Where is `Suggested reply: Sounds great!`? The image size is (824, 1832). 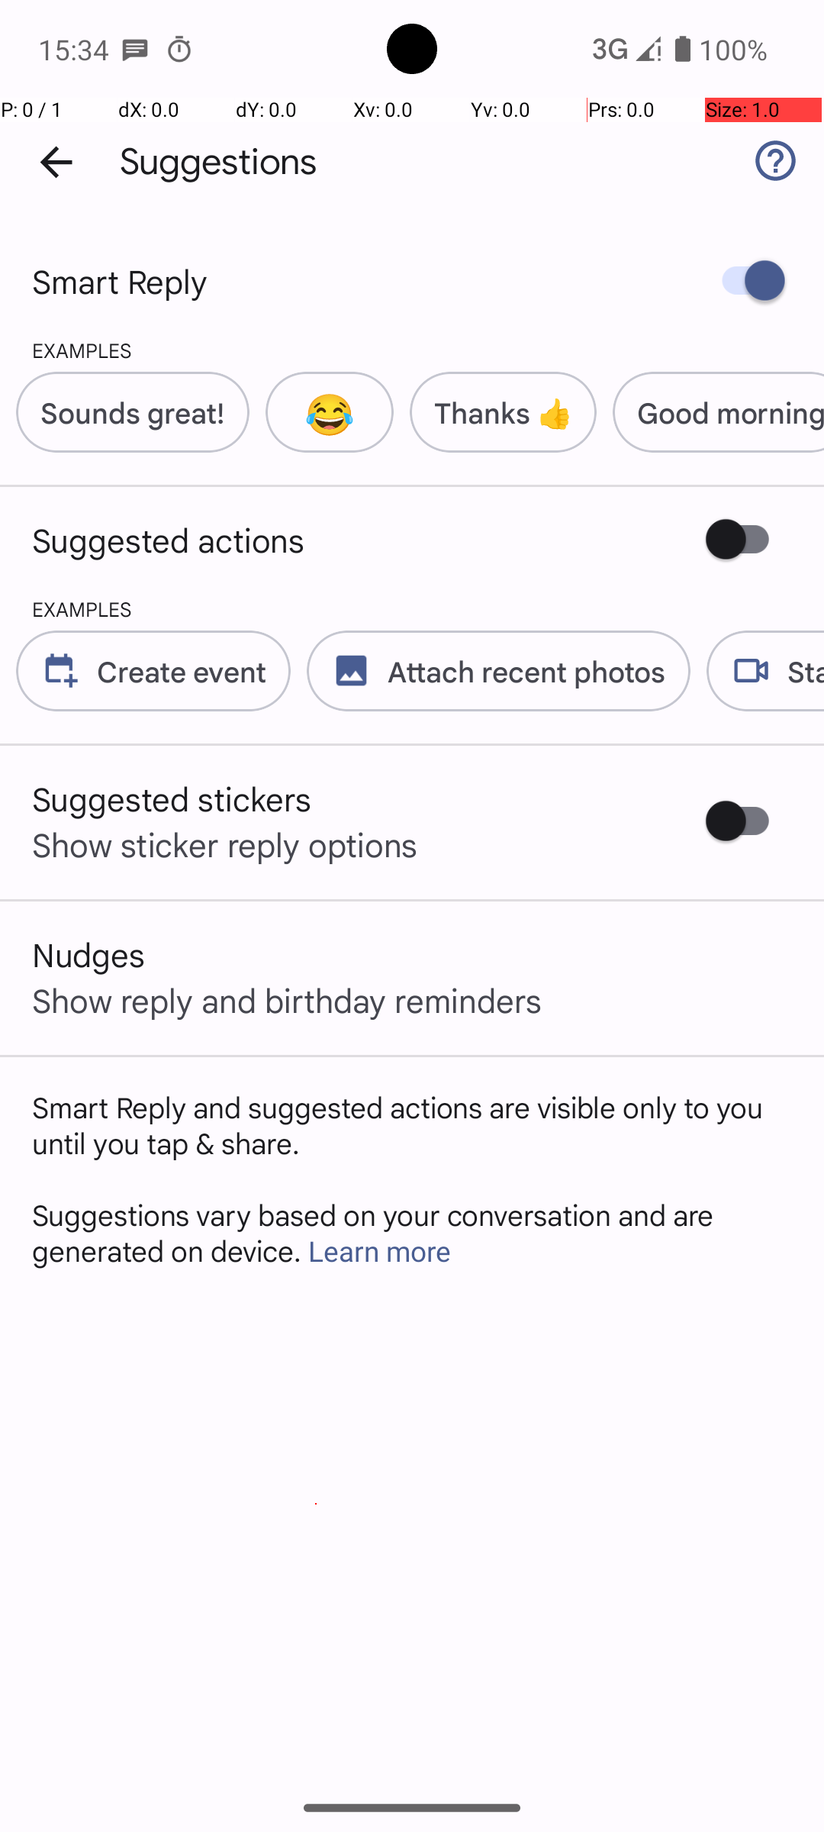
Suggested reply: Sounds great! is located at coordinates (125, 412).